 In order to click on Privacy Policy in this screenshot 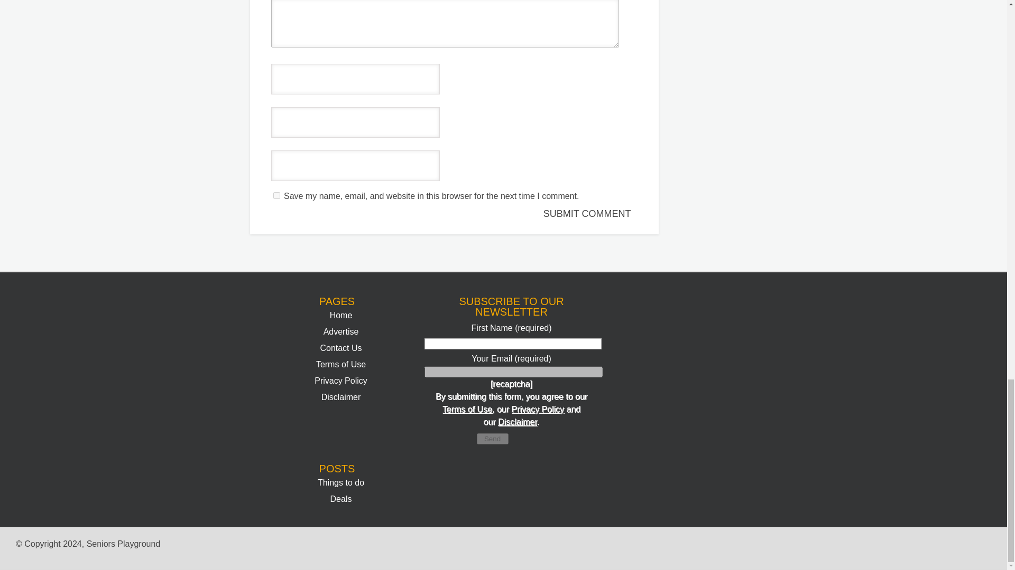, I will do `click(341, 381)`.